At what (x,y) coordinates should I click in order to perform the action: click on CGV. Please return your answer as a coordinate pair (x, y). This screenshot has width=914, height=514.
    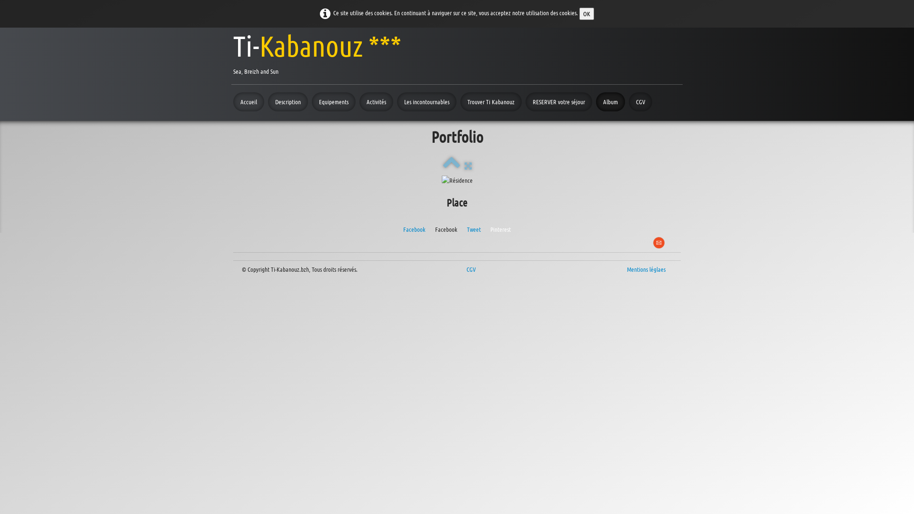
    Looking at the image, I should click on (641, 102).